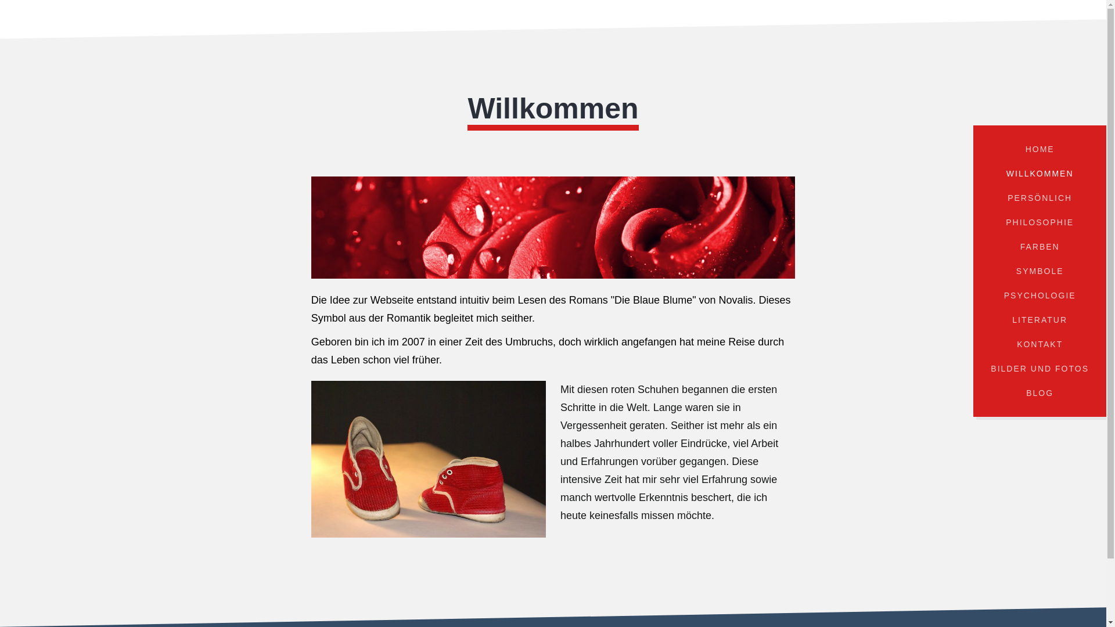  I want to click on SYMBOLE, so click(1040, 271).